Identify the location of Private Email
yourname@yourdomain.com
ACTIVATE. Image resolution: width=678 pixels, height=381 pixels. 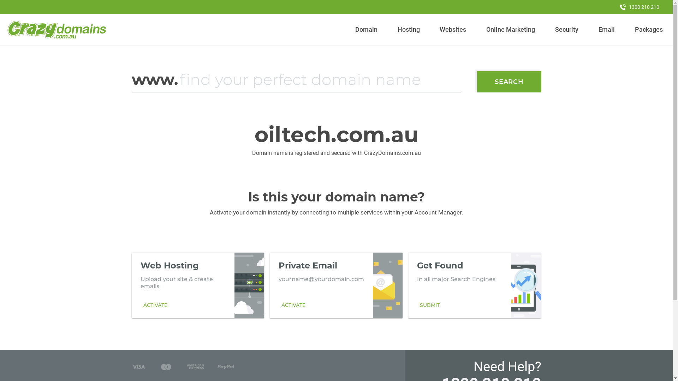
(336, 285).